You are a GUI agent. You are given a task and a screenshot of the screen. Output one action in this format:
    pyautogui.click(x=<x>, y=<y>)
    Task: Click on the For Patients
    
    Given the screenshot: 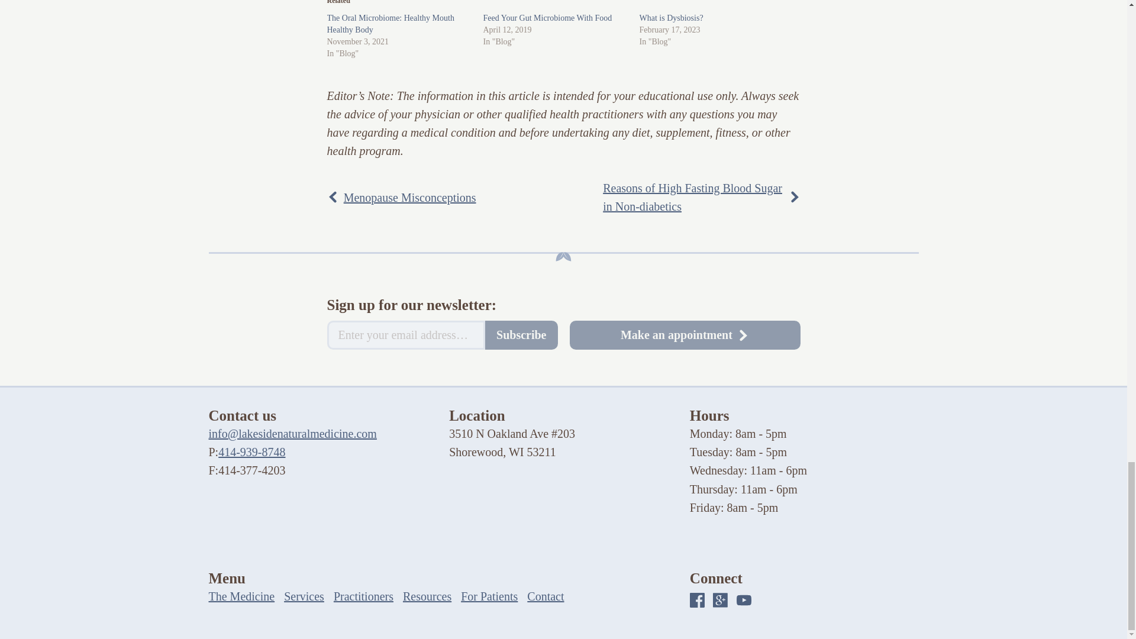 What is the action you would take?
    pyautogui.click(x=489, y=596)
    